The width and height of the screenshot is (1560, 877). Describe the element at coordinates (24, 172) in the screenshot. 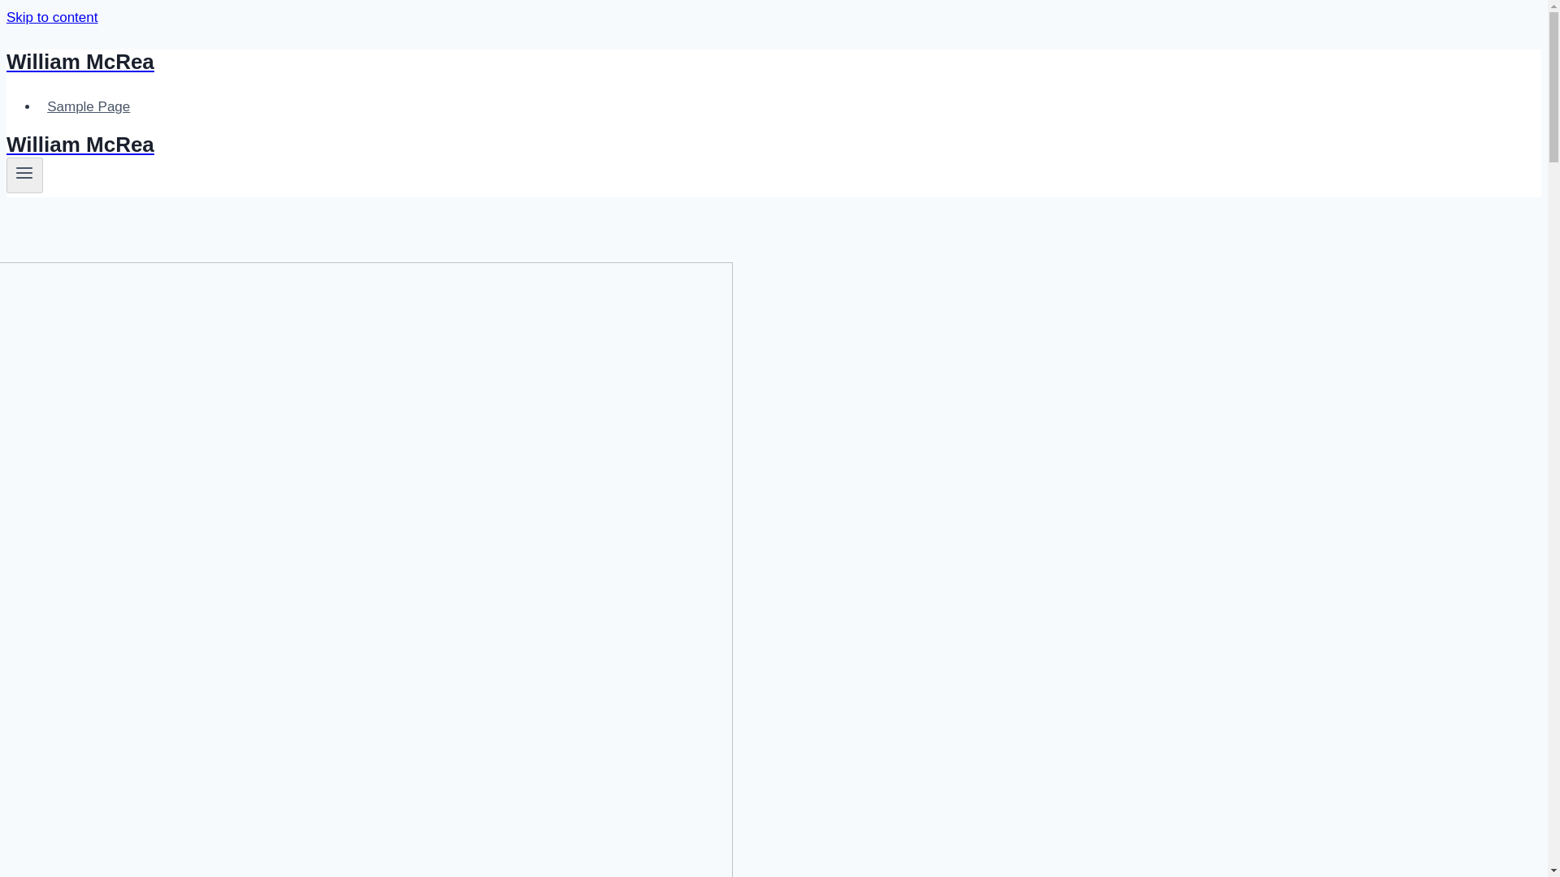

I see `Toggle Menu` at that location.